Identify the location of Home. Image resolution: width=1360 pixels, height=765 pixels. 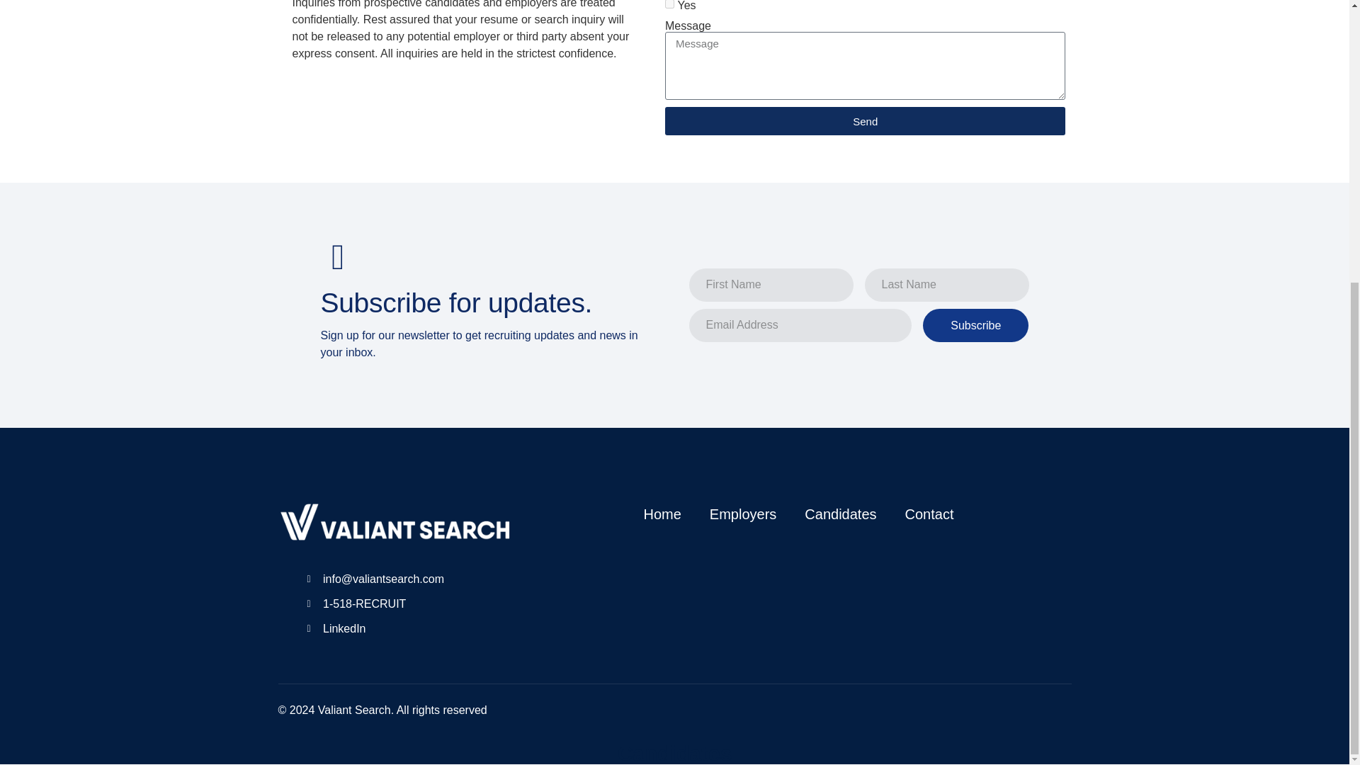
(662, 514).